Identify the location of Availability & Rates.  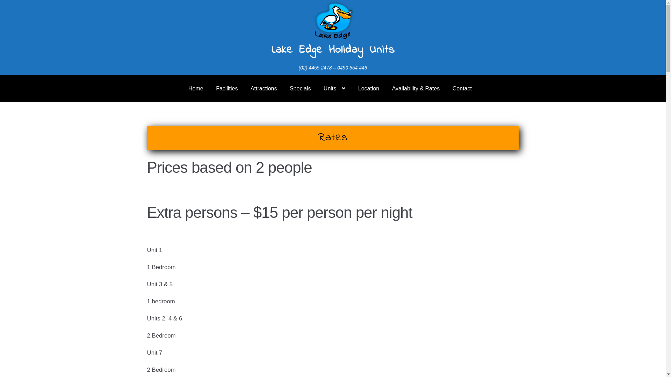
(416, 89).